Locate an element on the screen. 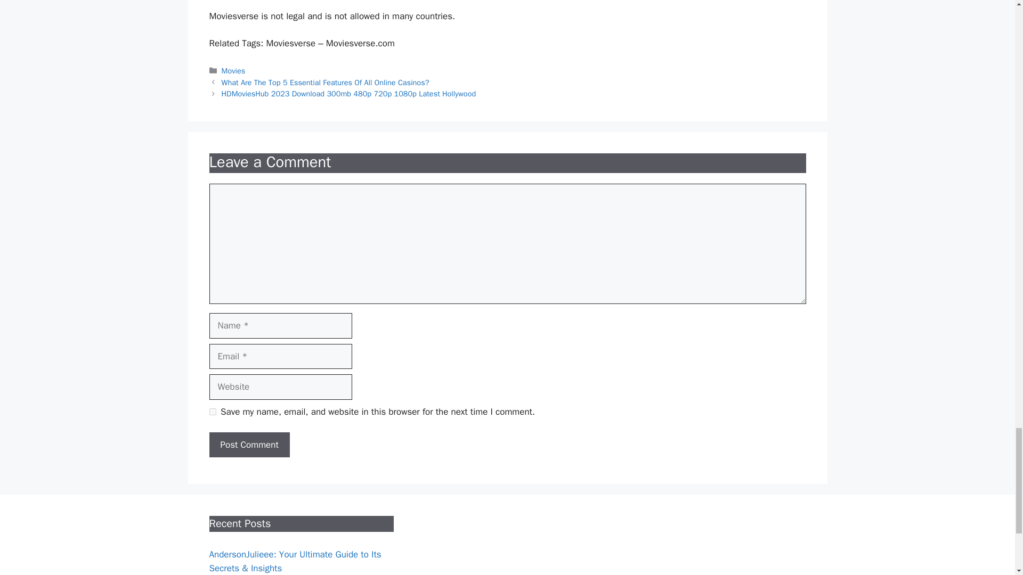 This screenshot has height=575, width=1023. Post Comment is located at coordinates (249, 445).